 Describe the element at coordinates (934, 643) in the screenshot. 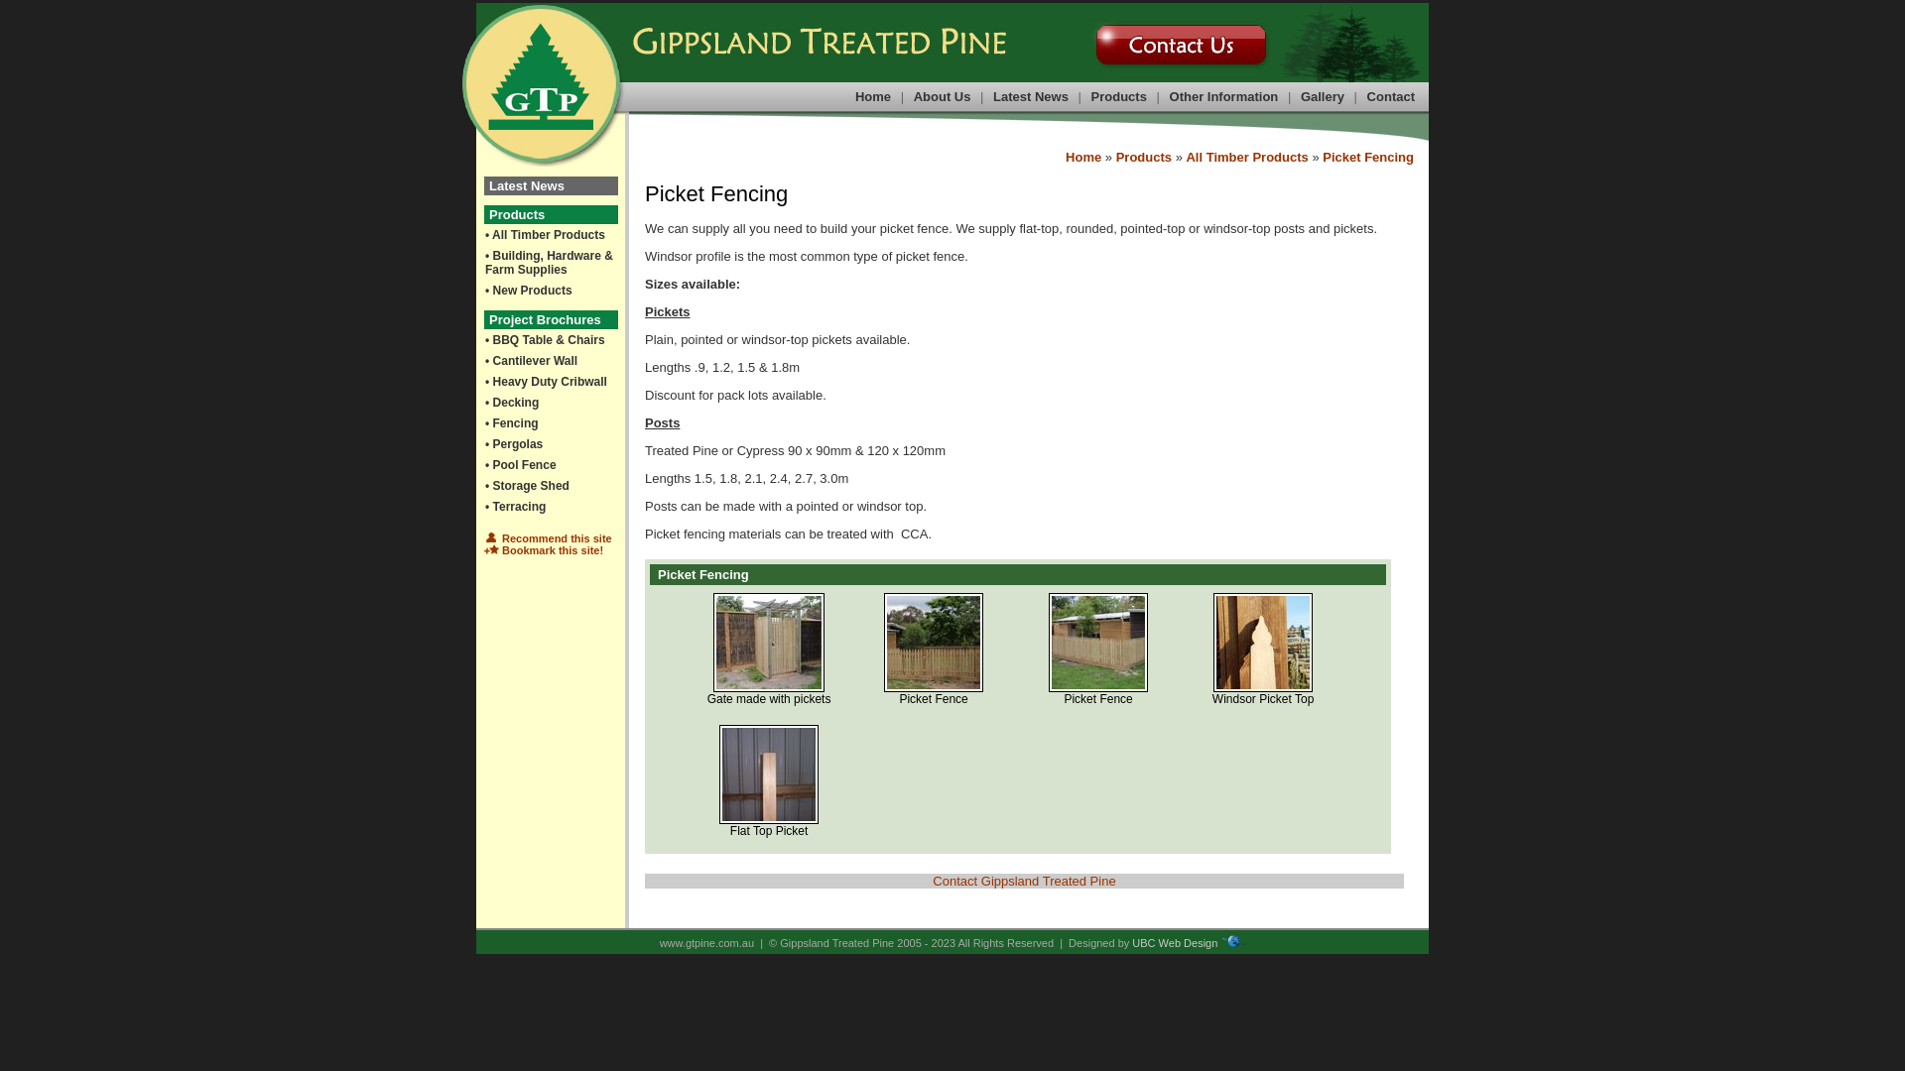

I see `Picket Fence` at that location.